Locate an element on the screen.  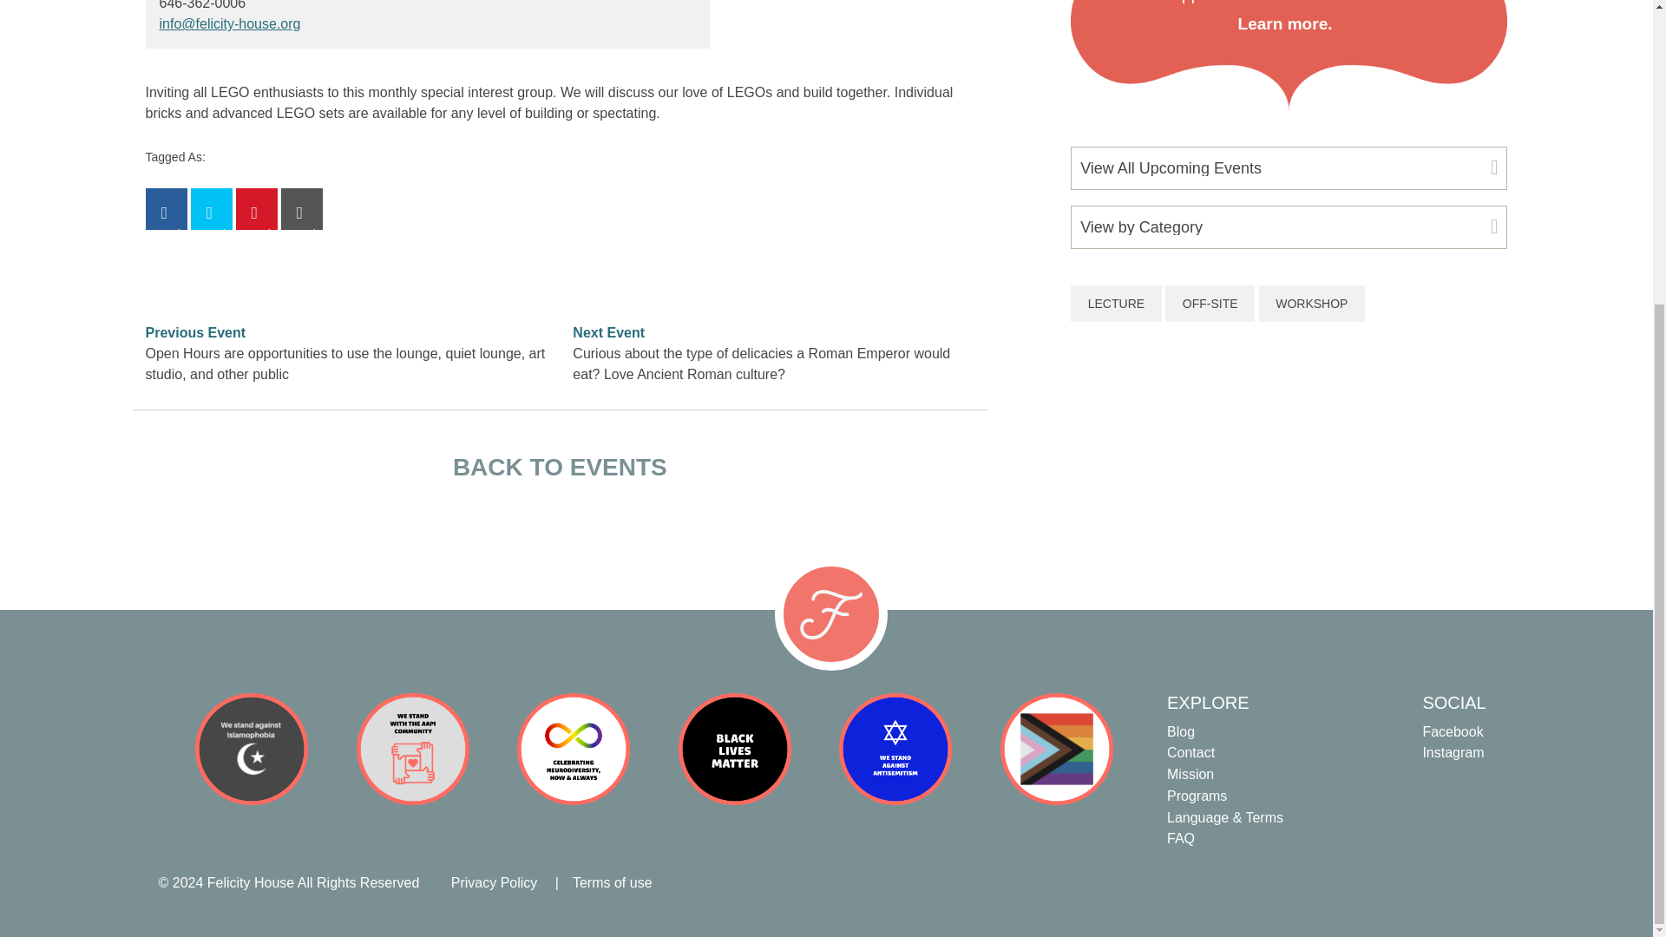
Programs is located at coordinates (1269, 796).